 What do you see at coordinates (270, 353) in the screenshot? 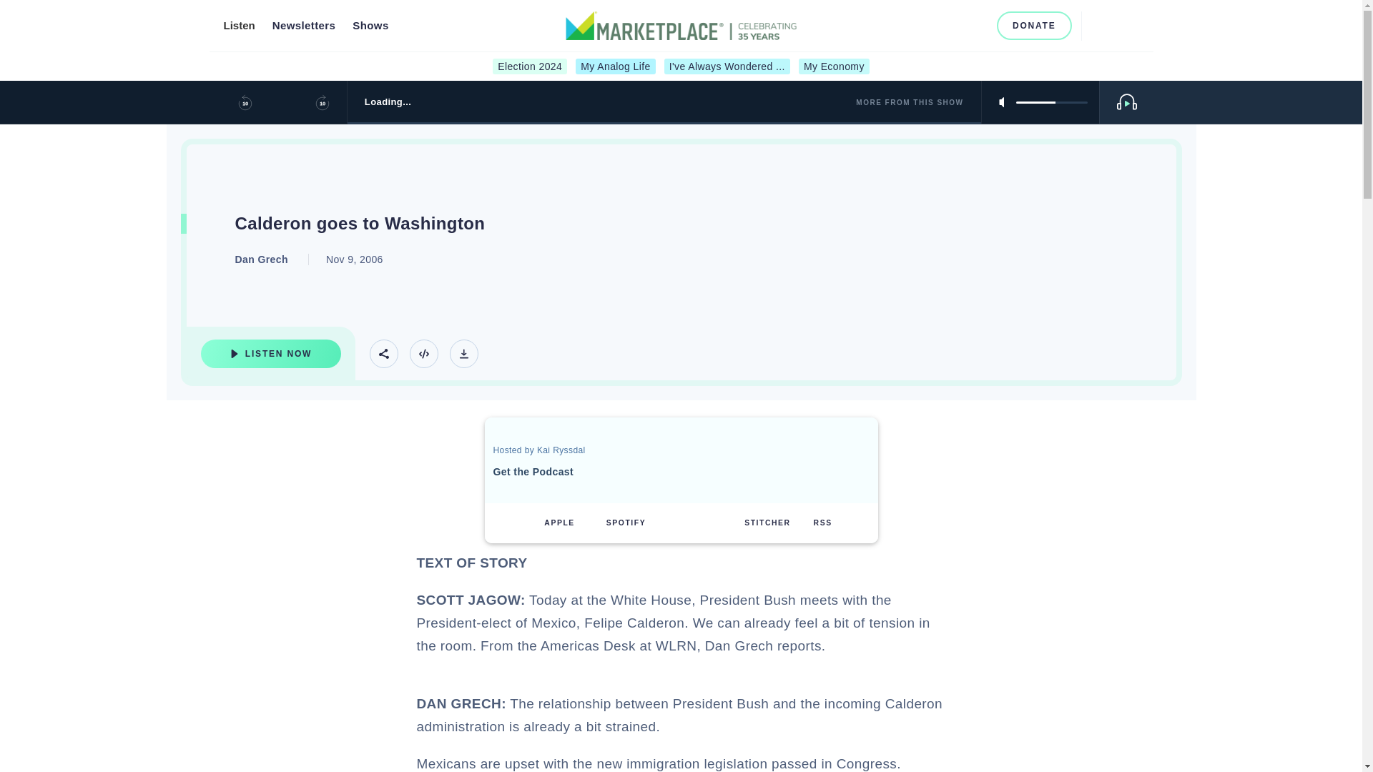
I see `Listen Now` at bounding box center [270, 353].